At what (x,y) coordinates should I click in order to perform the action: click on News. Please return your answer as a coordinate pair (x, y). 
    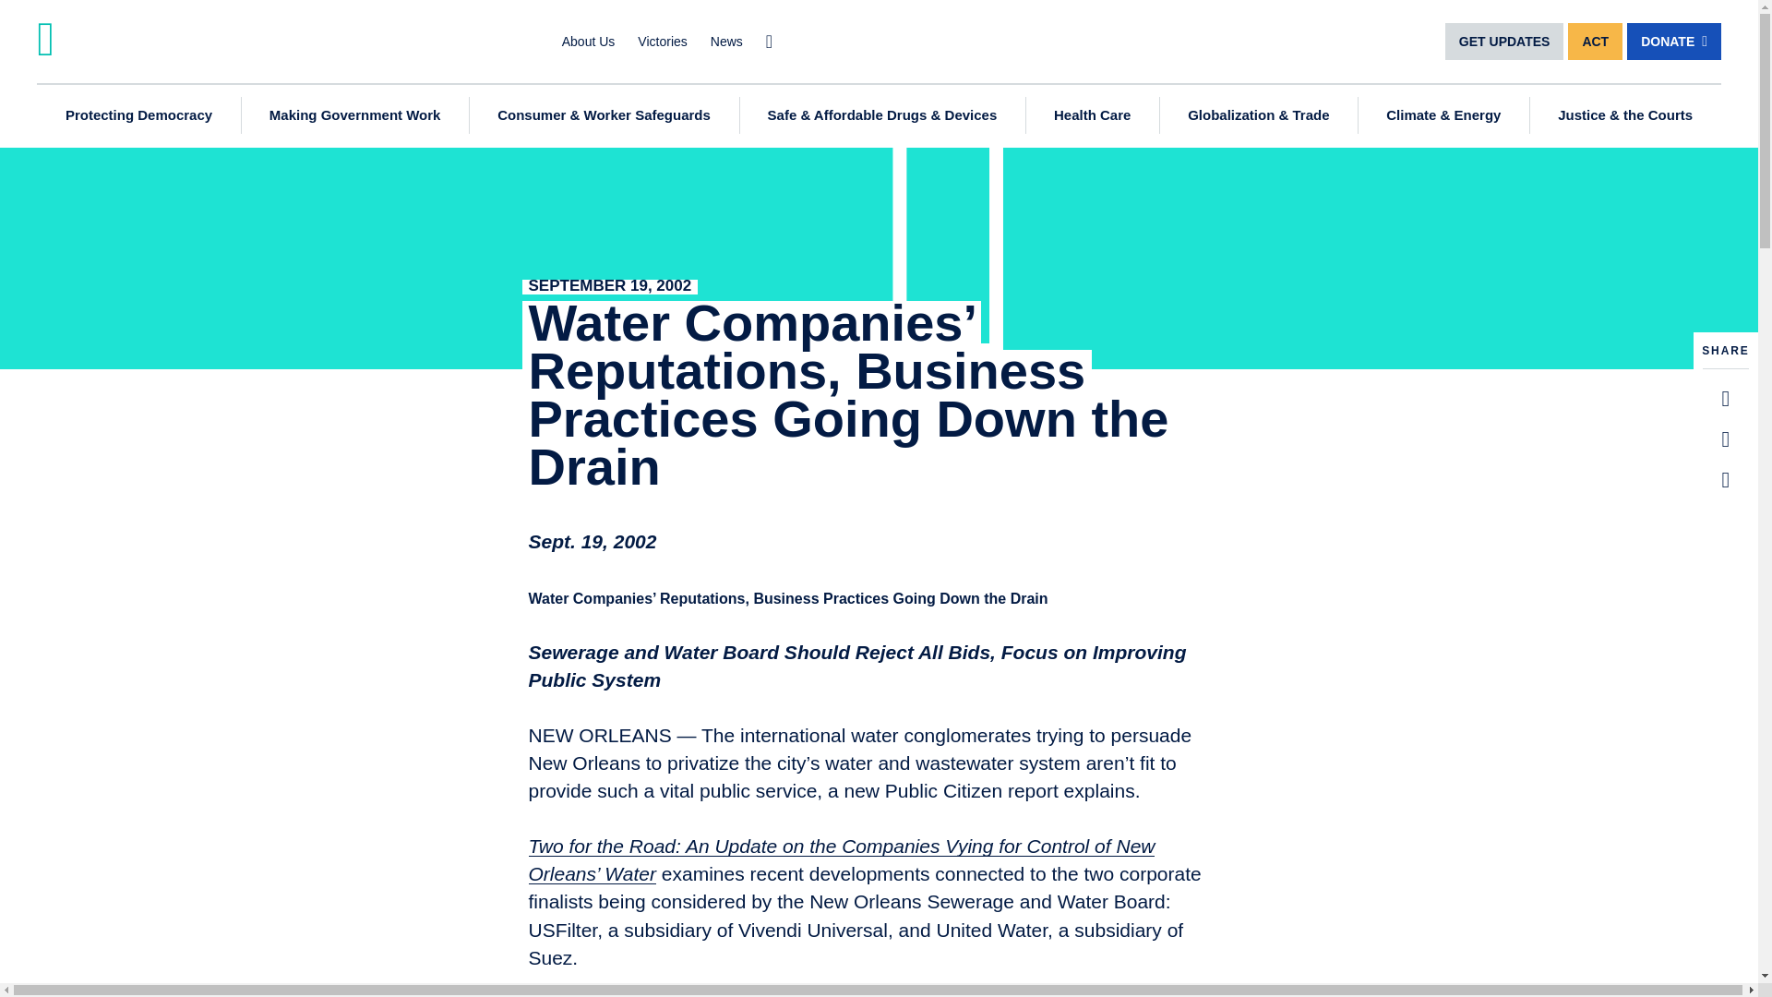
    Looking at the image, I should click on (725, 41).